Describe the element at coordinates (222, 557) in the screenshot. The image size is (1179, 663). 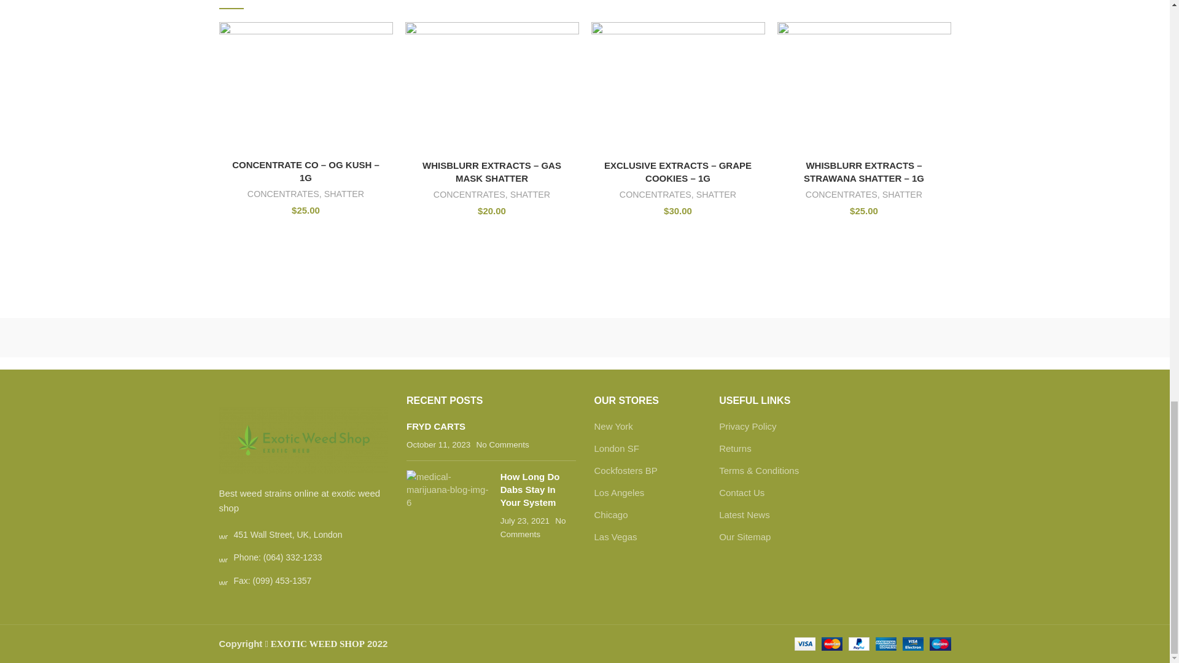
I see `wd-phone-light` at that location.